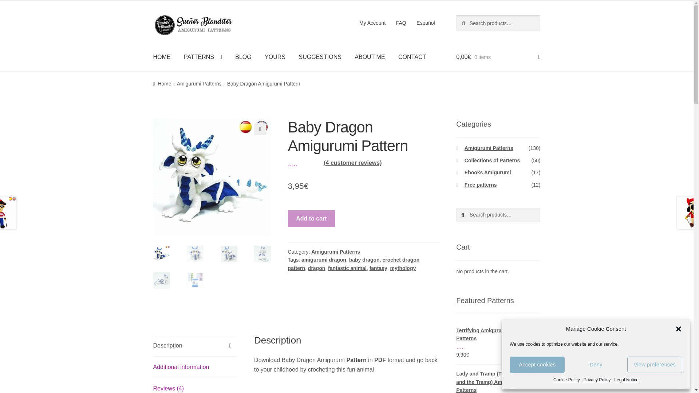 The width and height of the screenshot is (699, 393). What do you see at coordinates (212, 177) in the screenshot?
I see `amigurumi-dragon-crochet-pattern` at bounding box center [212, 177].